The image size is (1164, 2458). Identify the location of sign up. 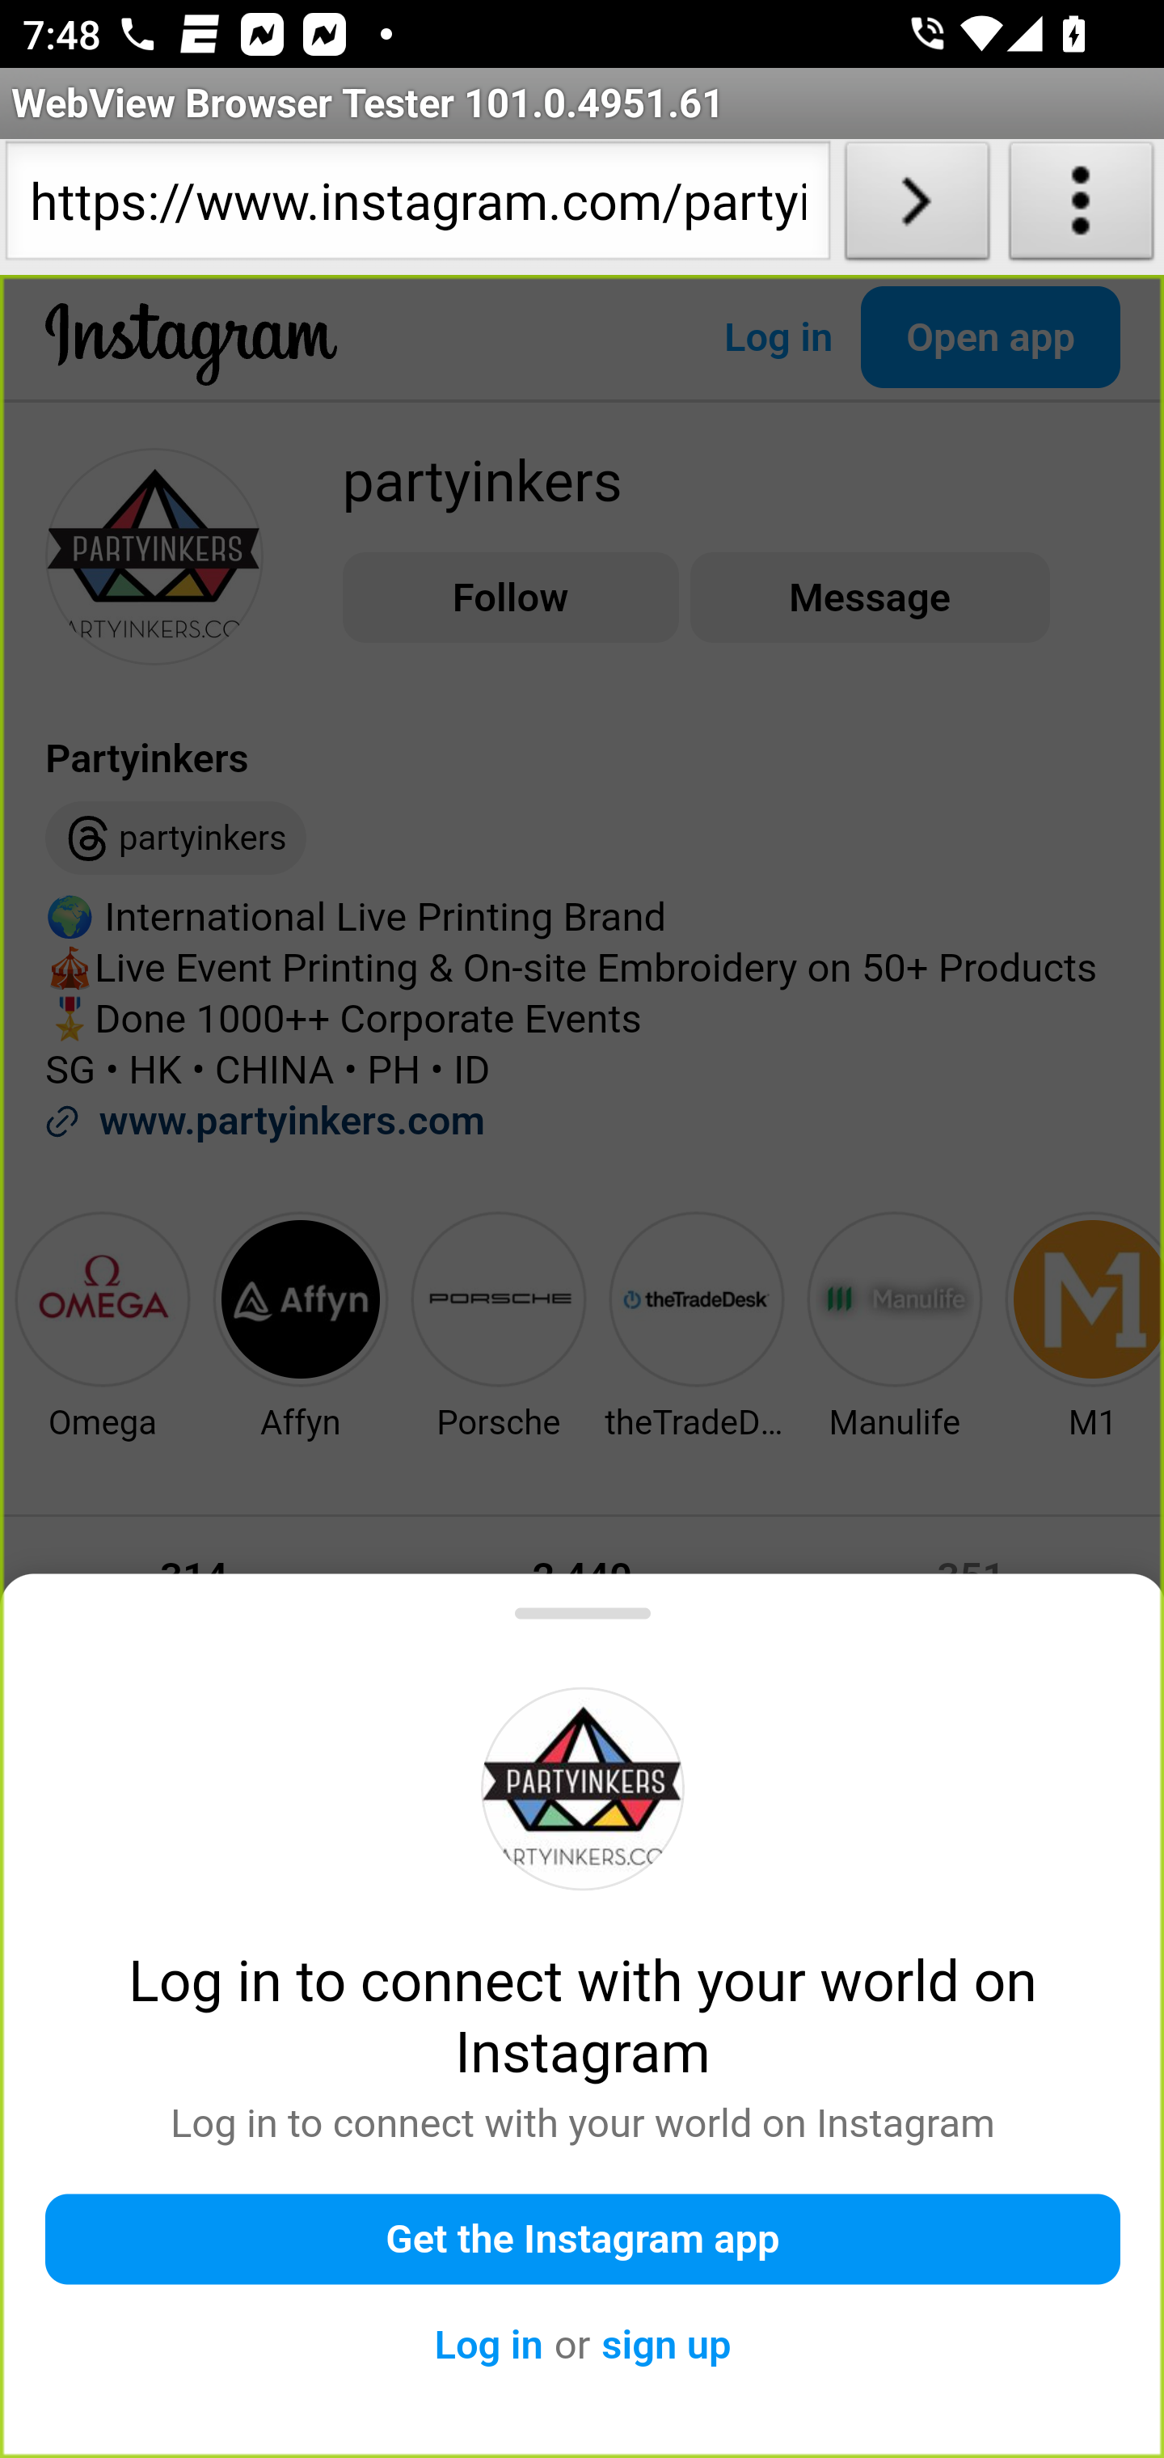
(665, 2345).